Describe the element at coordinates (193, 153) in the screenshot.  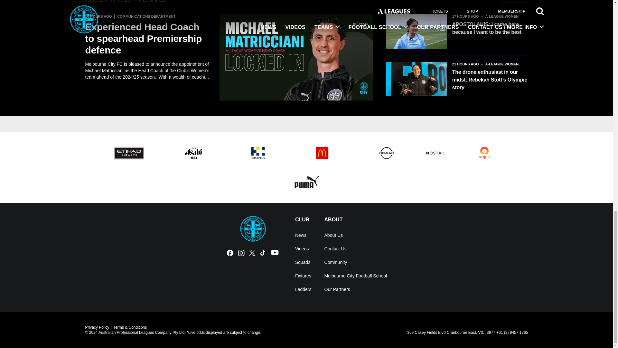
I see `Asahi Super Dry` at that location.